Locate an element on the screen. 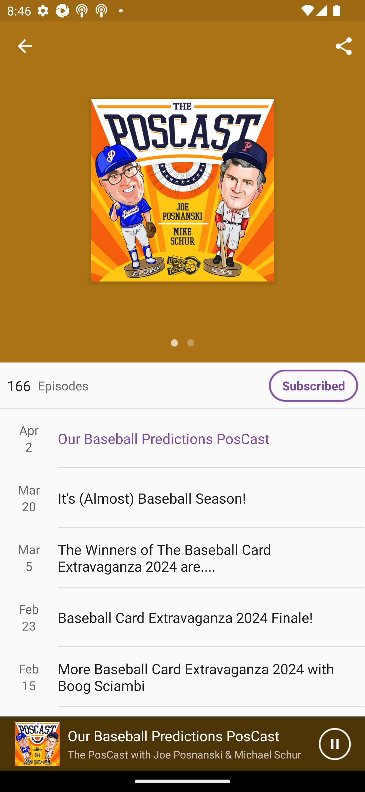  Apr 2 Our Baseball Predictions PosCast is located at coordinates (182, 438).